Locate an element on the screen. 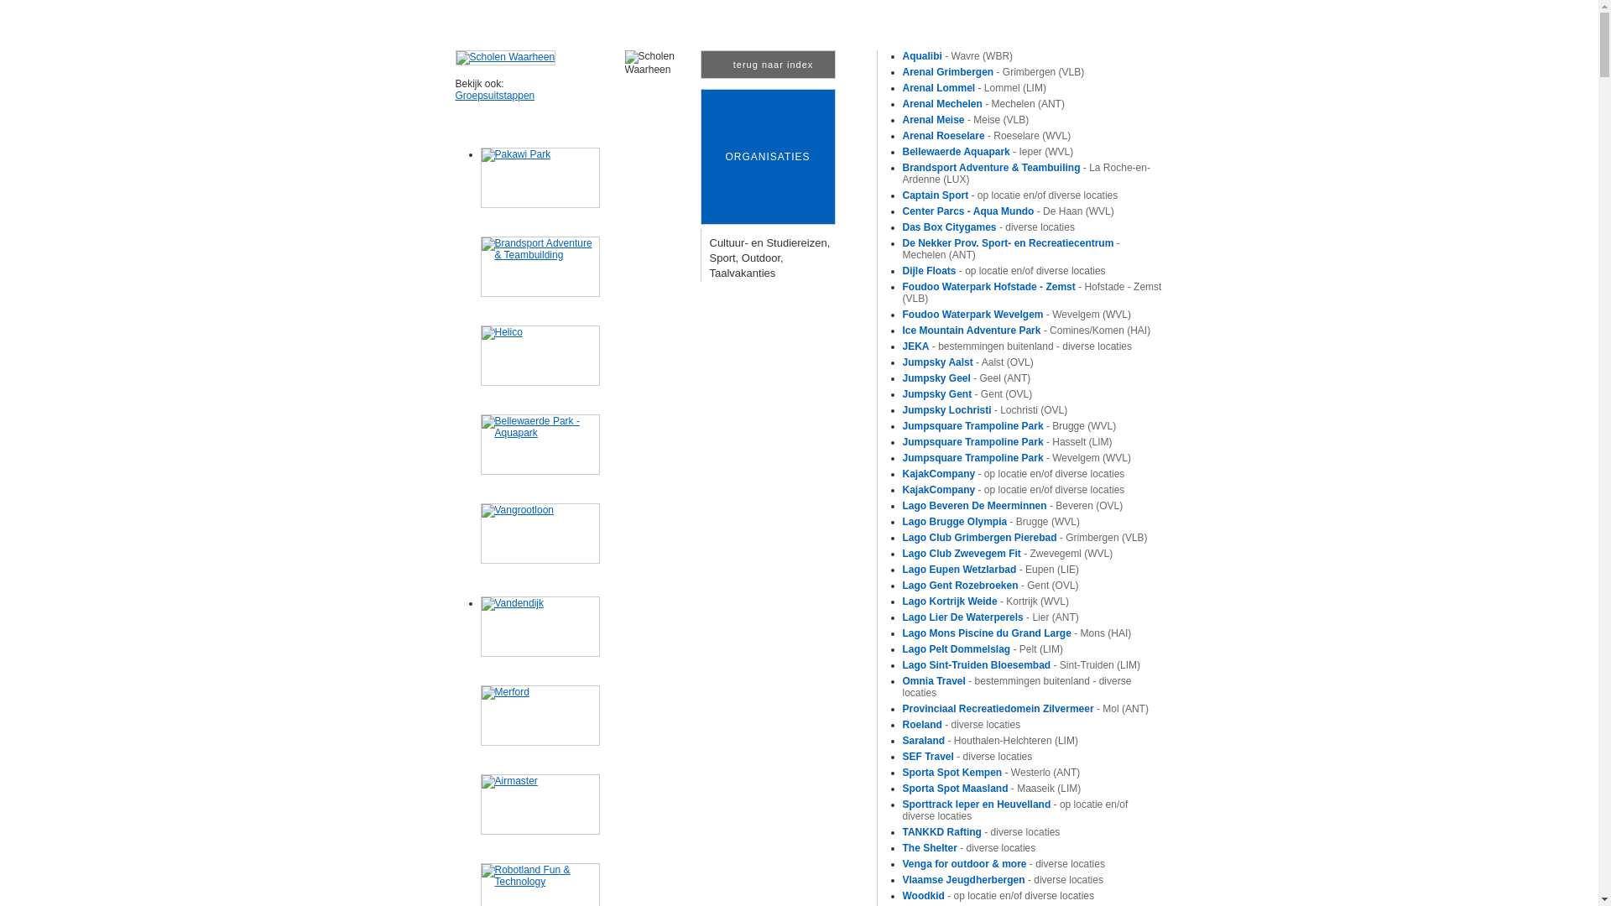  KajakCompany - op locatie en/of diverse locaties is located at coordinates (1014, 490).